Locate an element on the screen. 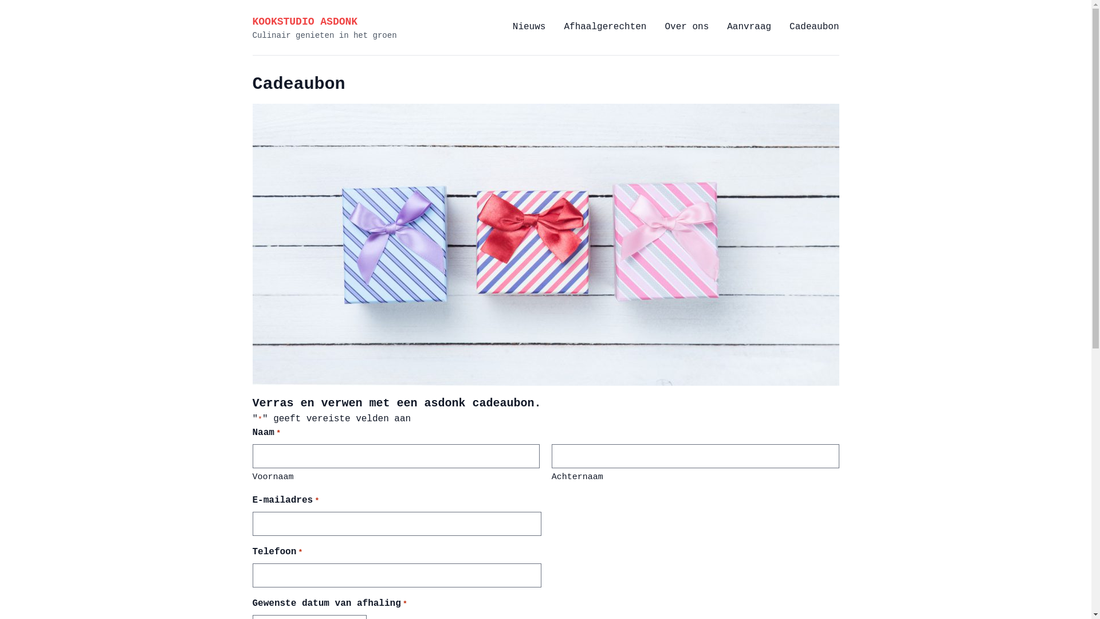 This screenshot has height=619, width=1100. Cadeaubon is located at coordinates (298, 84).